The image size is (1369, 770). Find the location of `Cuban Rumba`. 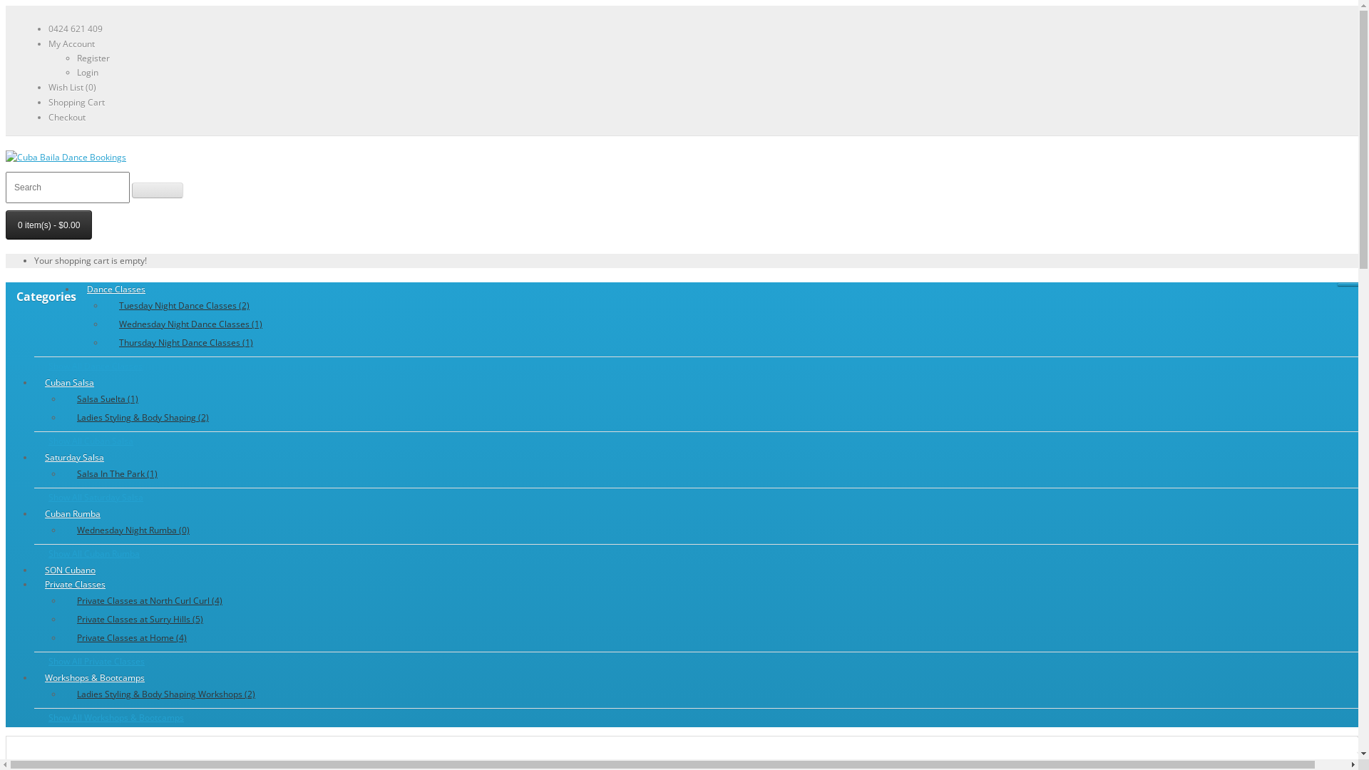

Cuban Rumba is located at coordinates (73, 513).